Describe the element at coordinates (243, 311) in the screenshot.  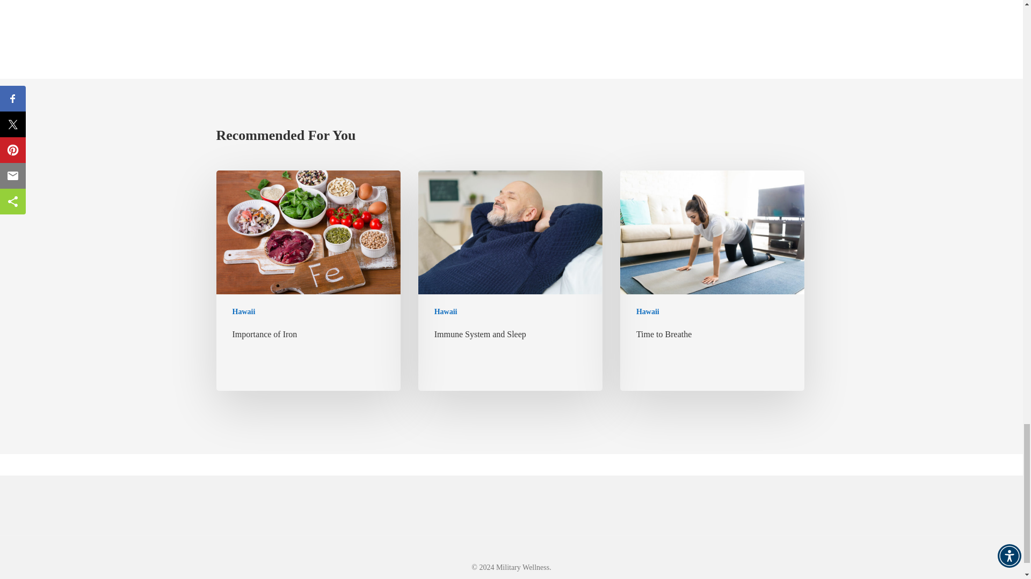
I see `Hawaii` at that location.